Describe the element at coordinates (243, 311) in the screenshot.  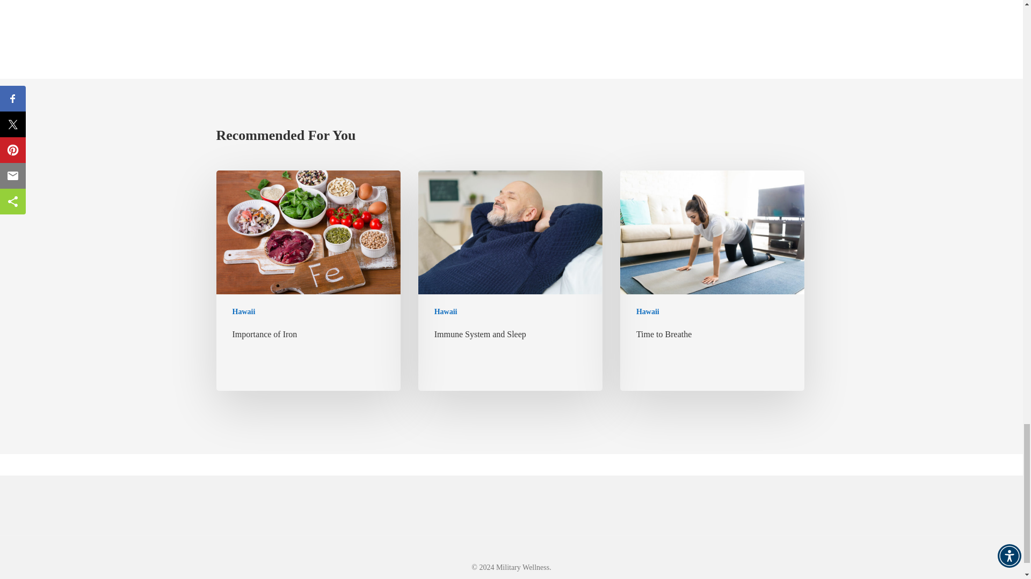
I see `Hawaii` at that location.